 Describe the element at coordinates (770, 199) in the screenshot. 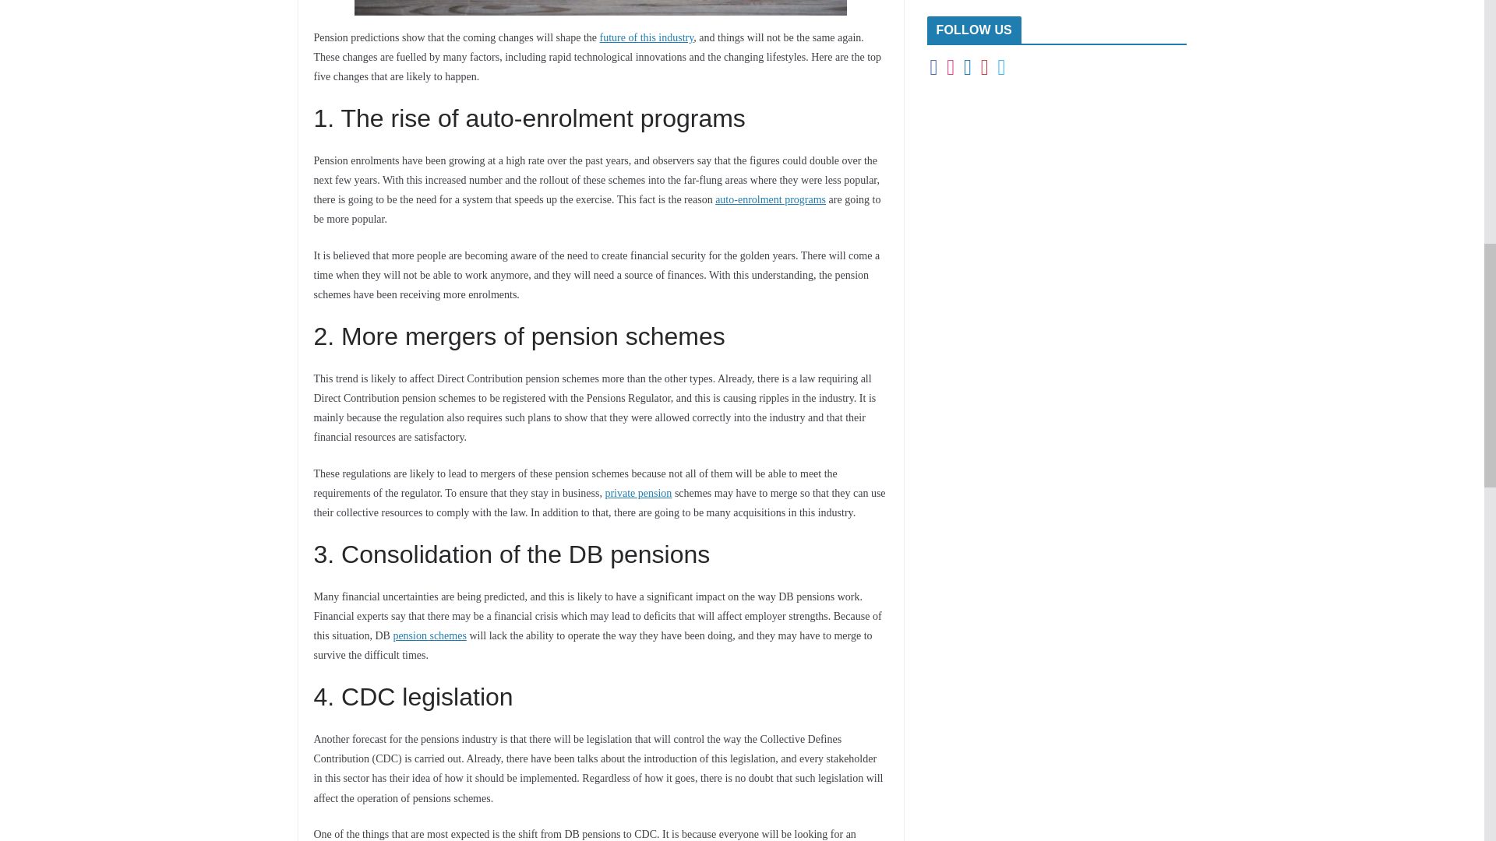

I see `auto-enrolment programs` at that location.